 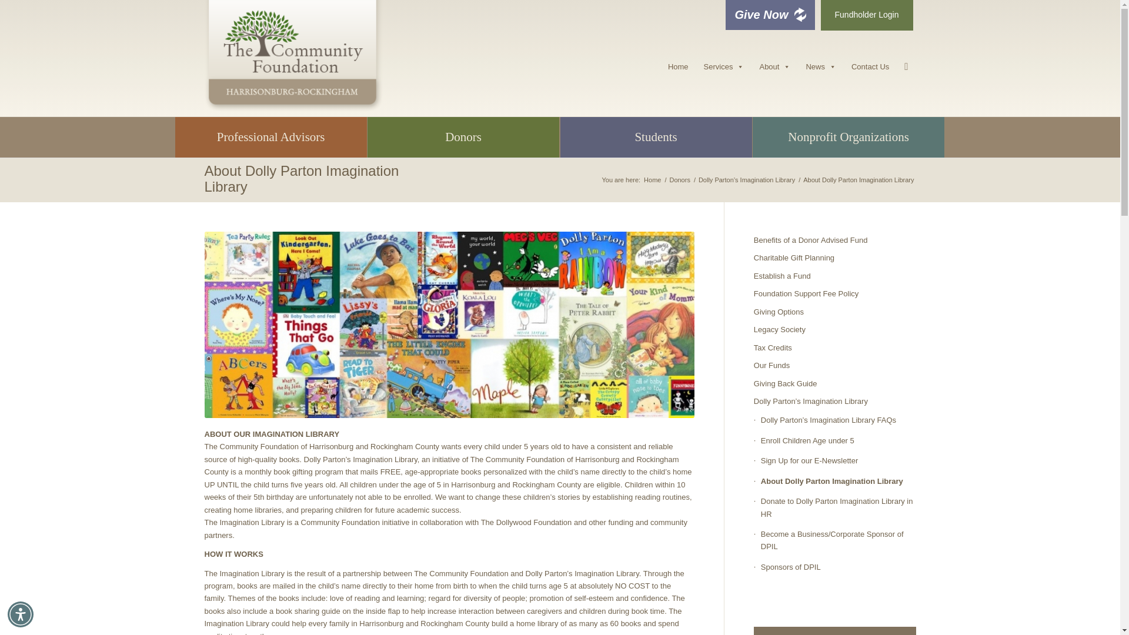 I want to click on The Community Foundation, so click(x=653, y=180).